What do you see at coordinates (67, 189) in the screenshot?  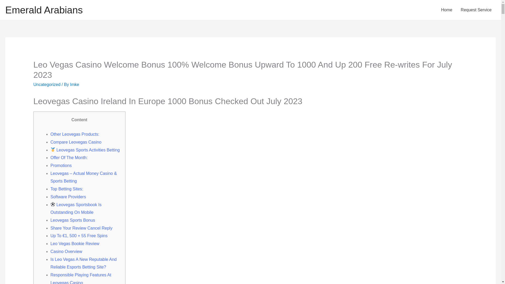 I see `Top Betting Sites:` at bounding box center [67, 189].